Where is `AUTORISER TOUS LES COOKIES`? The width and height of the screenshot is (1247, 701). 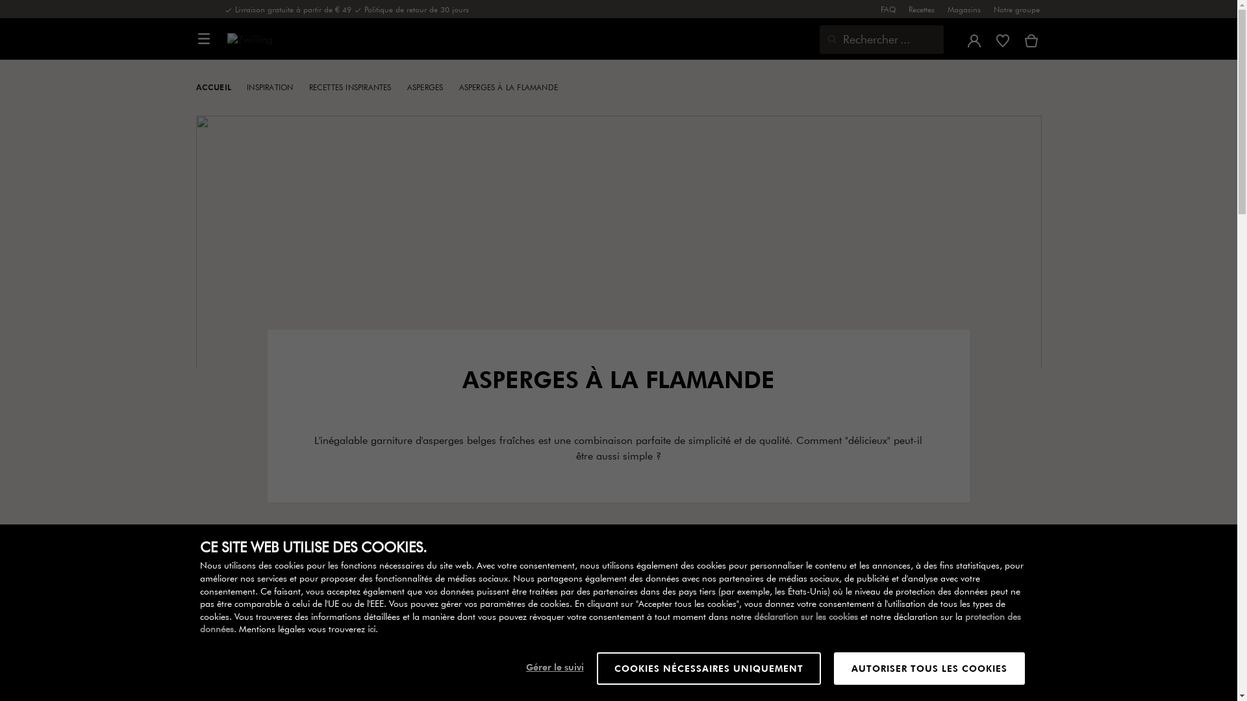 AUTORISER TOUS LES COOKIES is located at coordinates (929, 669).